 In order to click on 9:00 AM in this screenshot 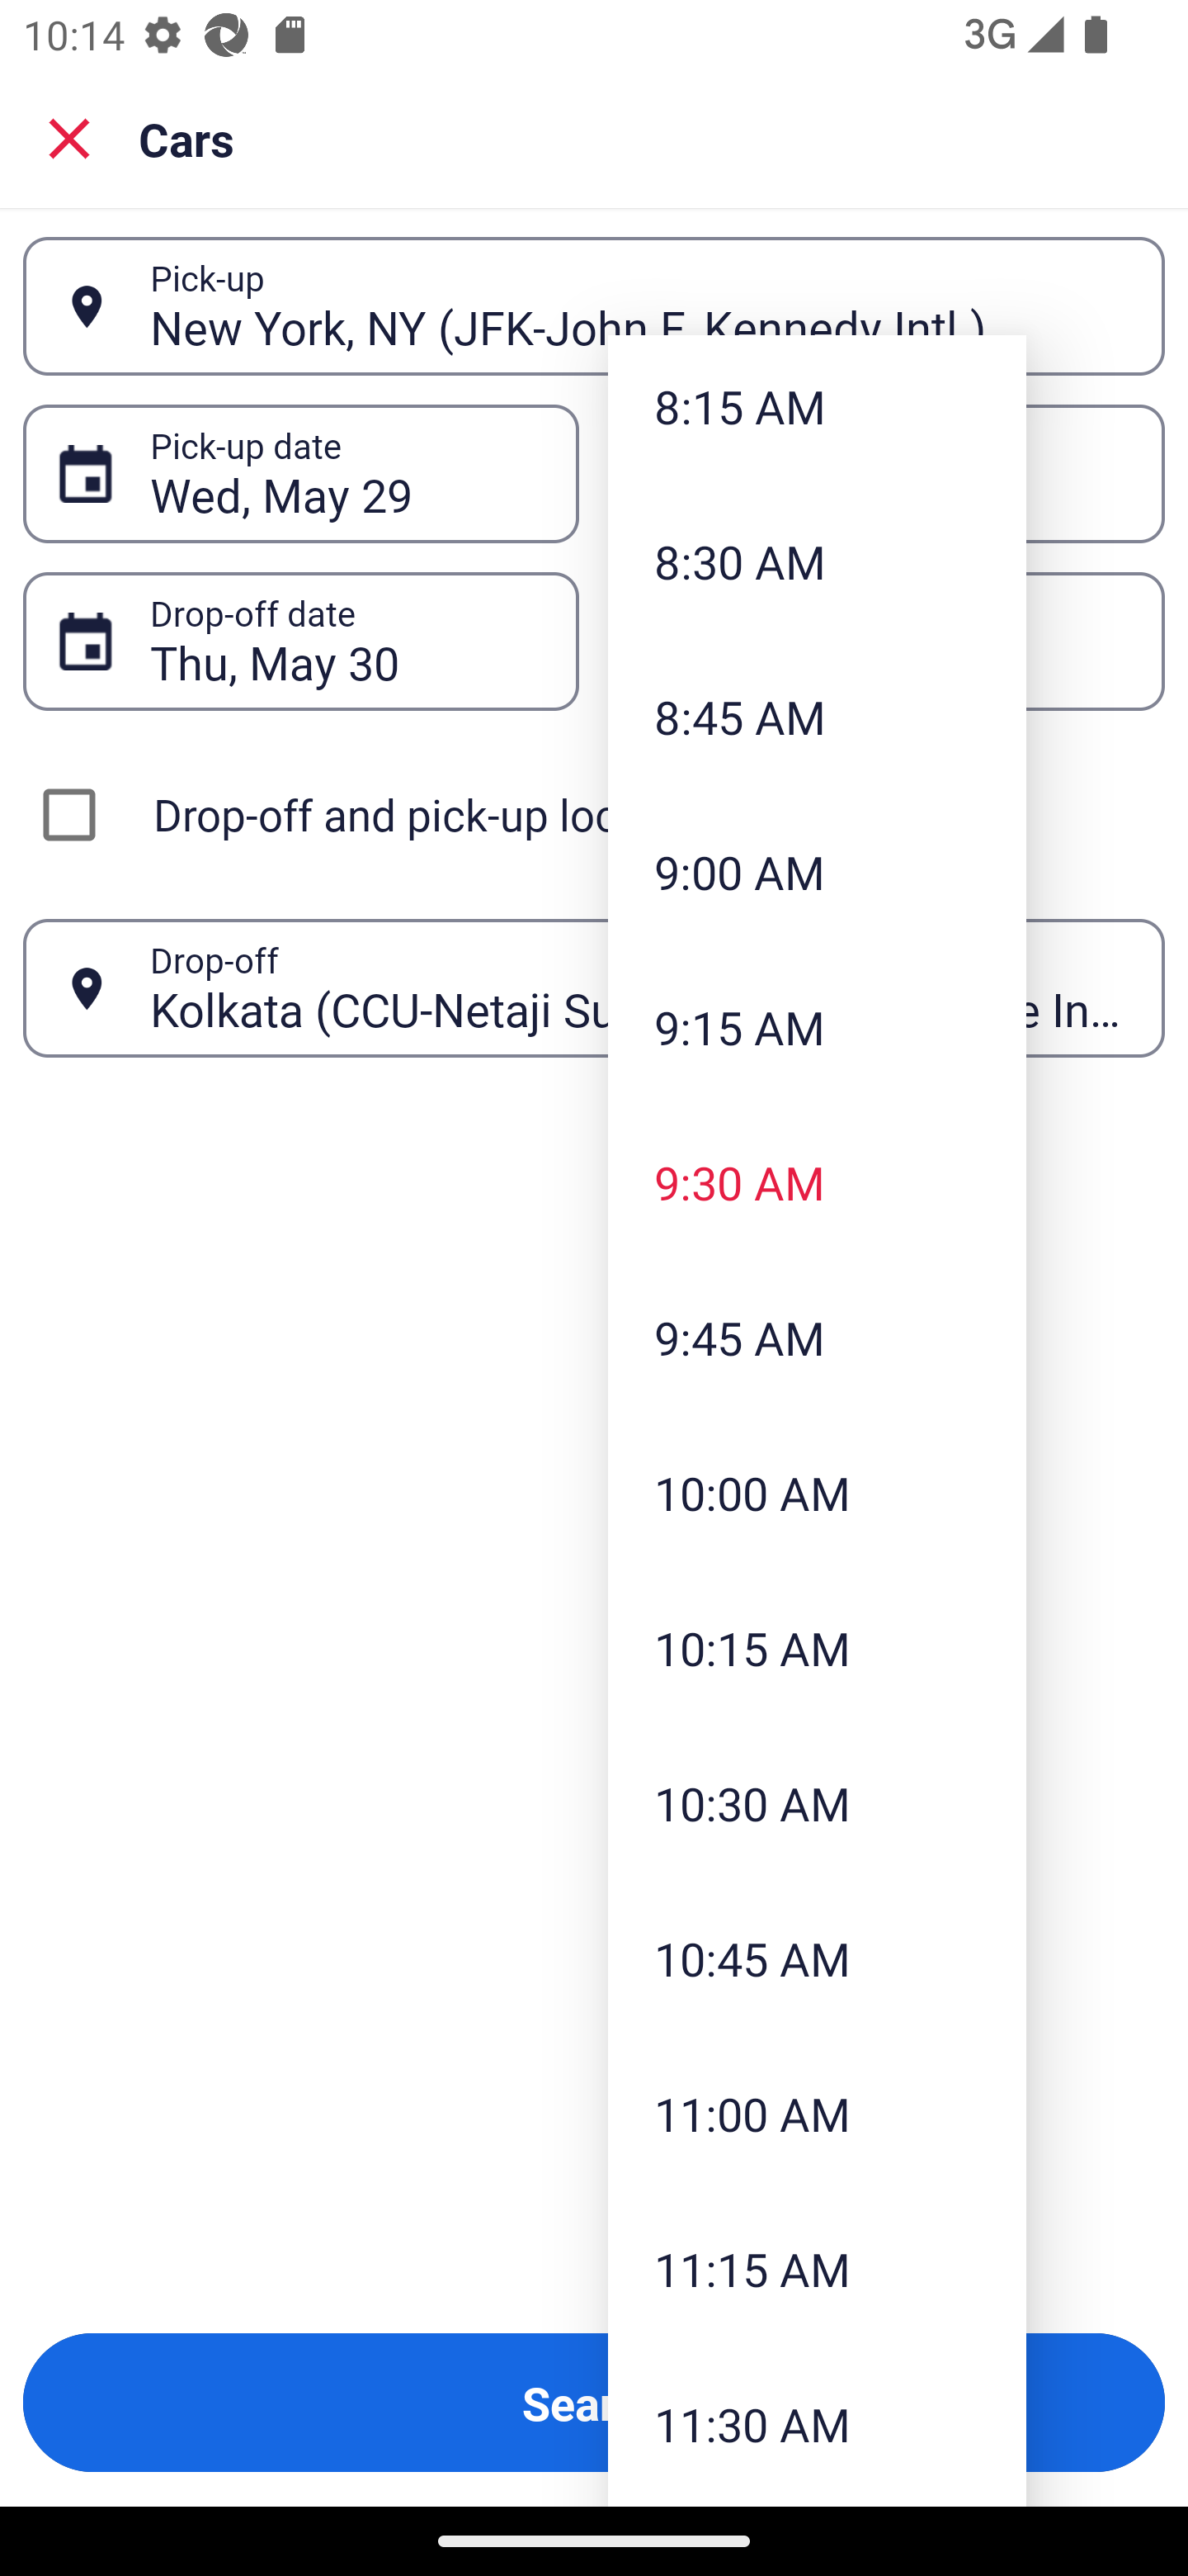, I will do `click(817, 872)`.